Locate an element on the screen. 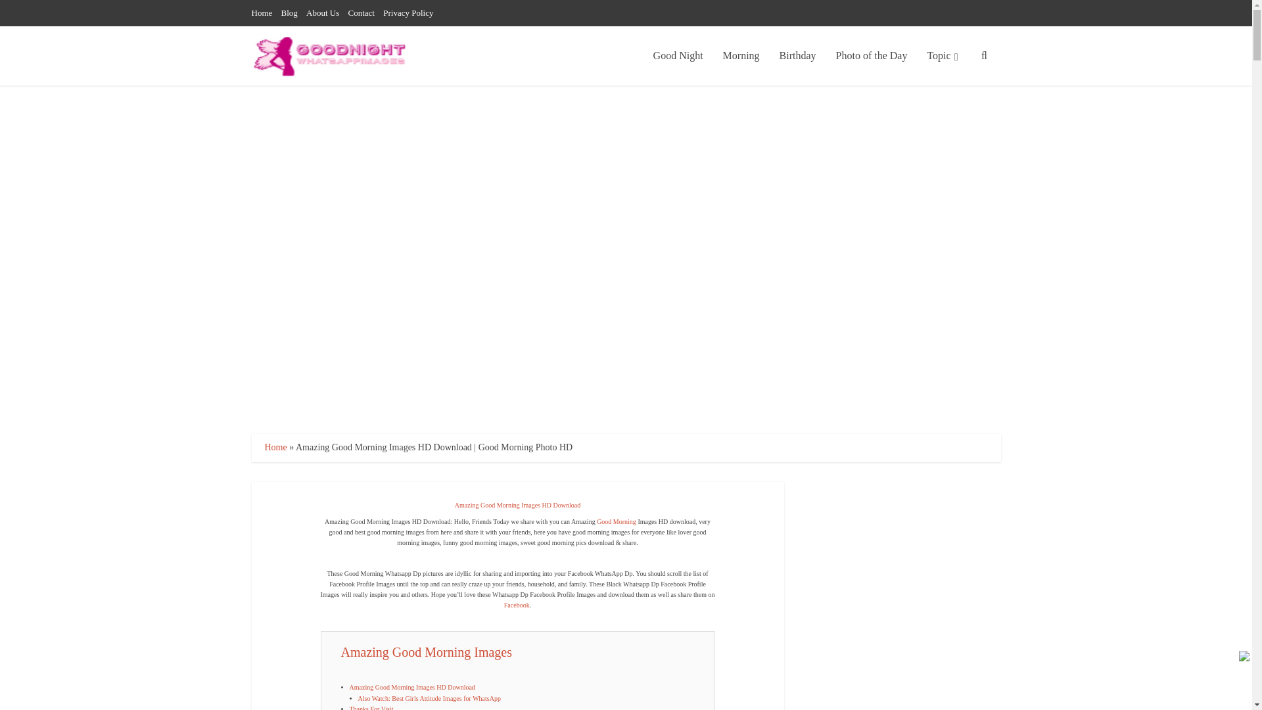 This screenshot has height=710, width=1262. Birthday is located at coordinates (798, 55).